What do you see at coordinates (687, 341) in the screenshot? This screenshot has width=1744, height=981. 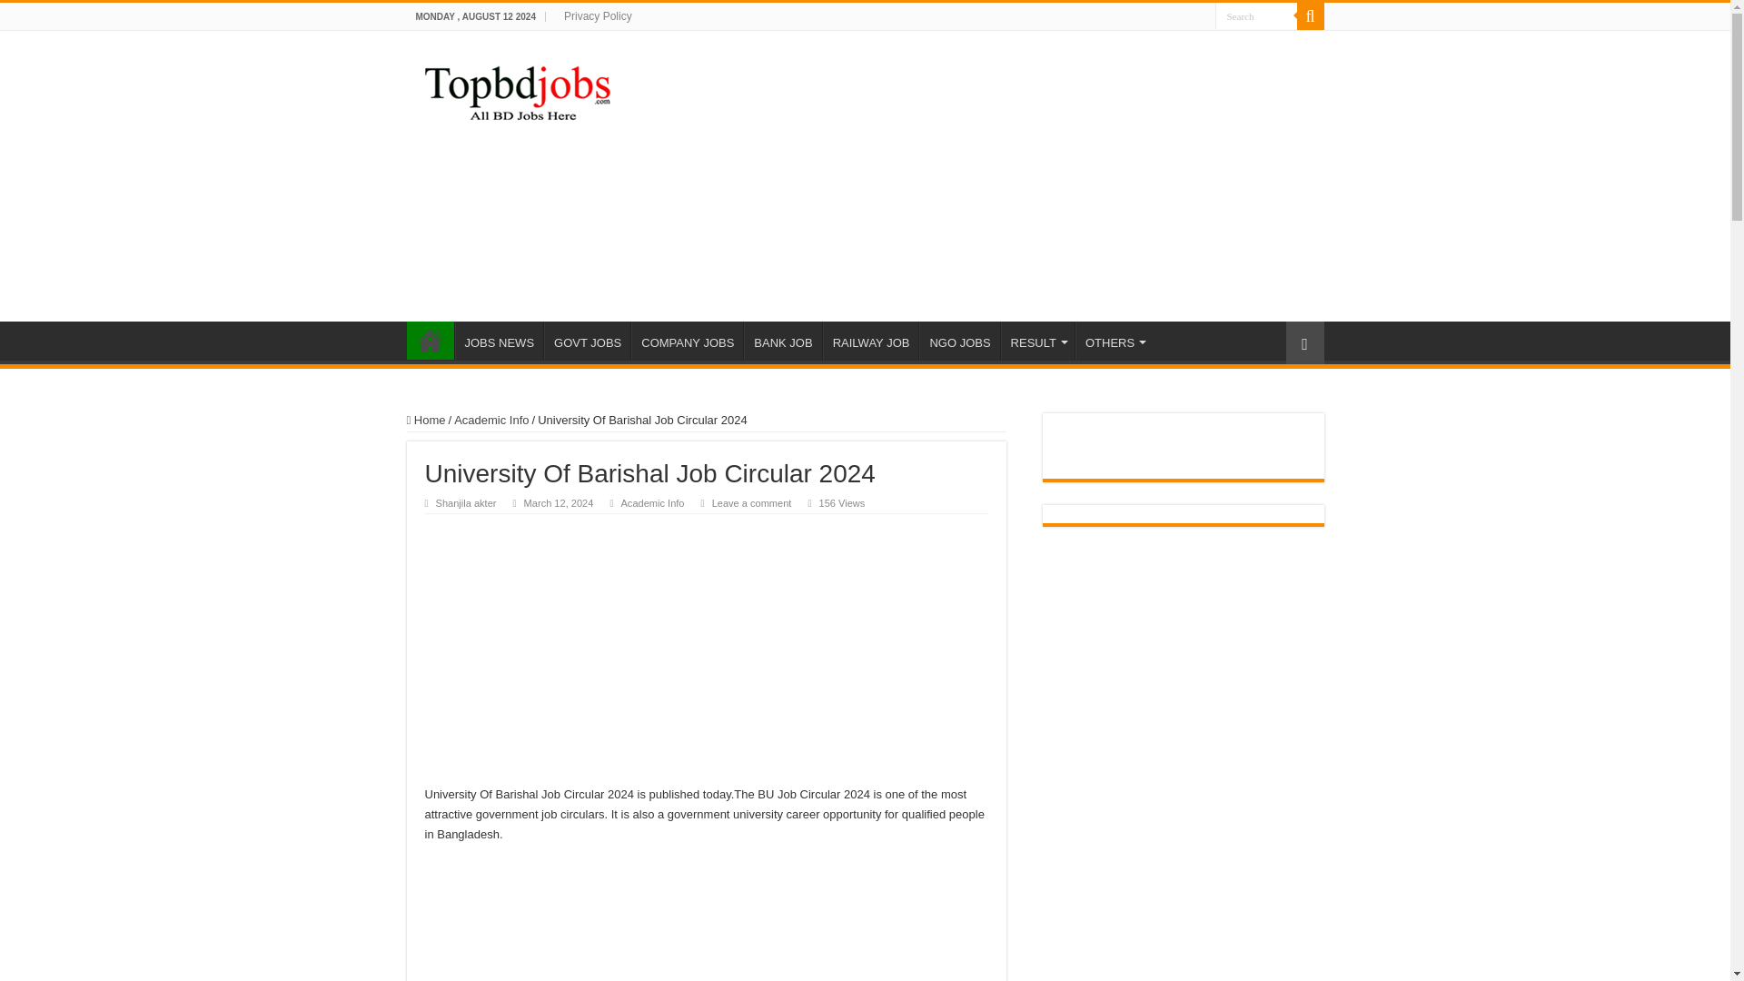 I see `COMPANY JOBS` at bounding box center [687, 341].